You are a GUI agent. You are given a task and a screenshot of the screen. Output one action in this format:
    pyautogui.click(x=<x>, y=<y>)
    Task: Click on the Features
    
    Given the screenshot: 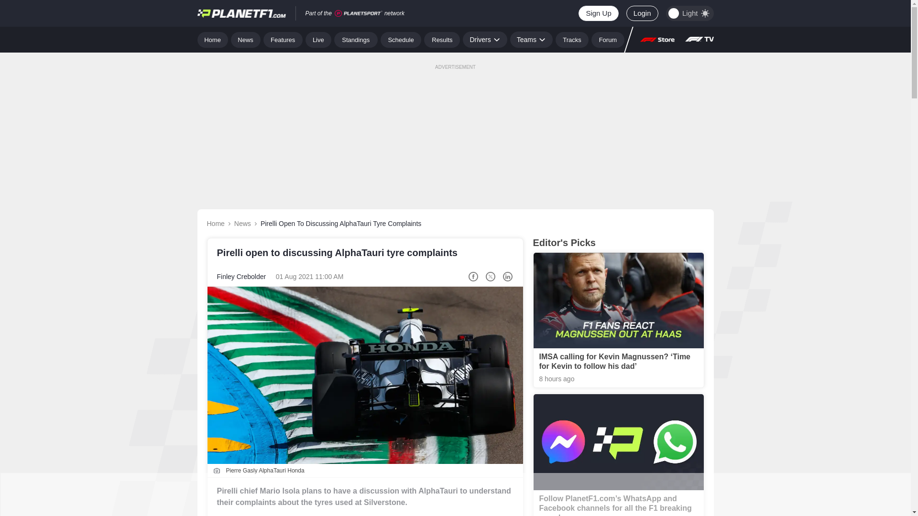 What is the action you would take?
    pyautogui.click(x=283, y=39)
    